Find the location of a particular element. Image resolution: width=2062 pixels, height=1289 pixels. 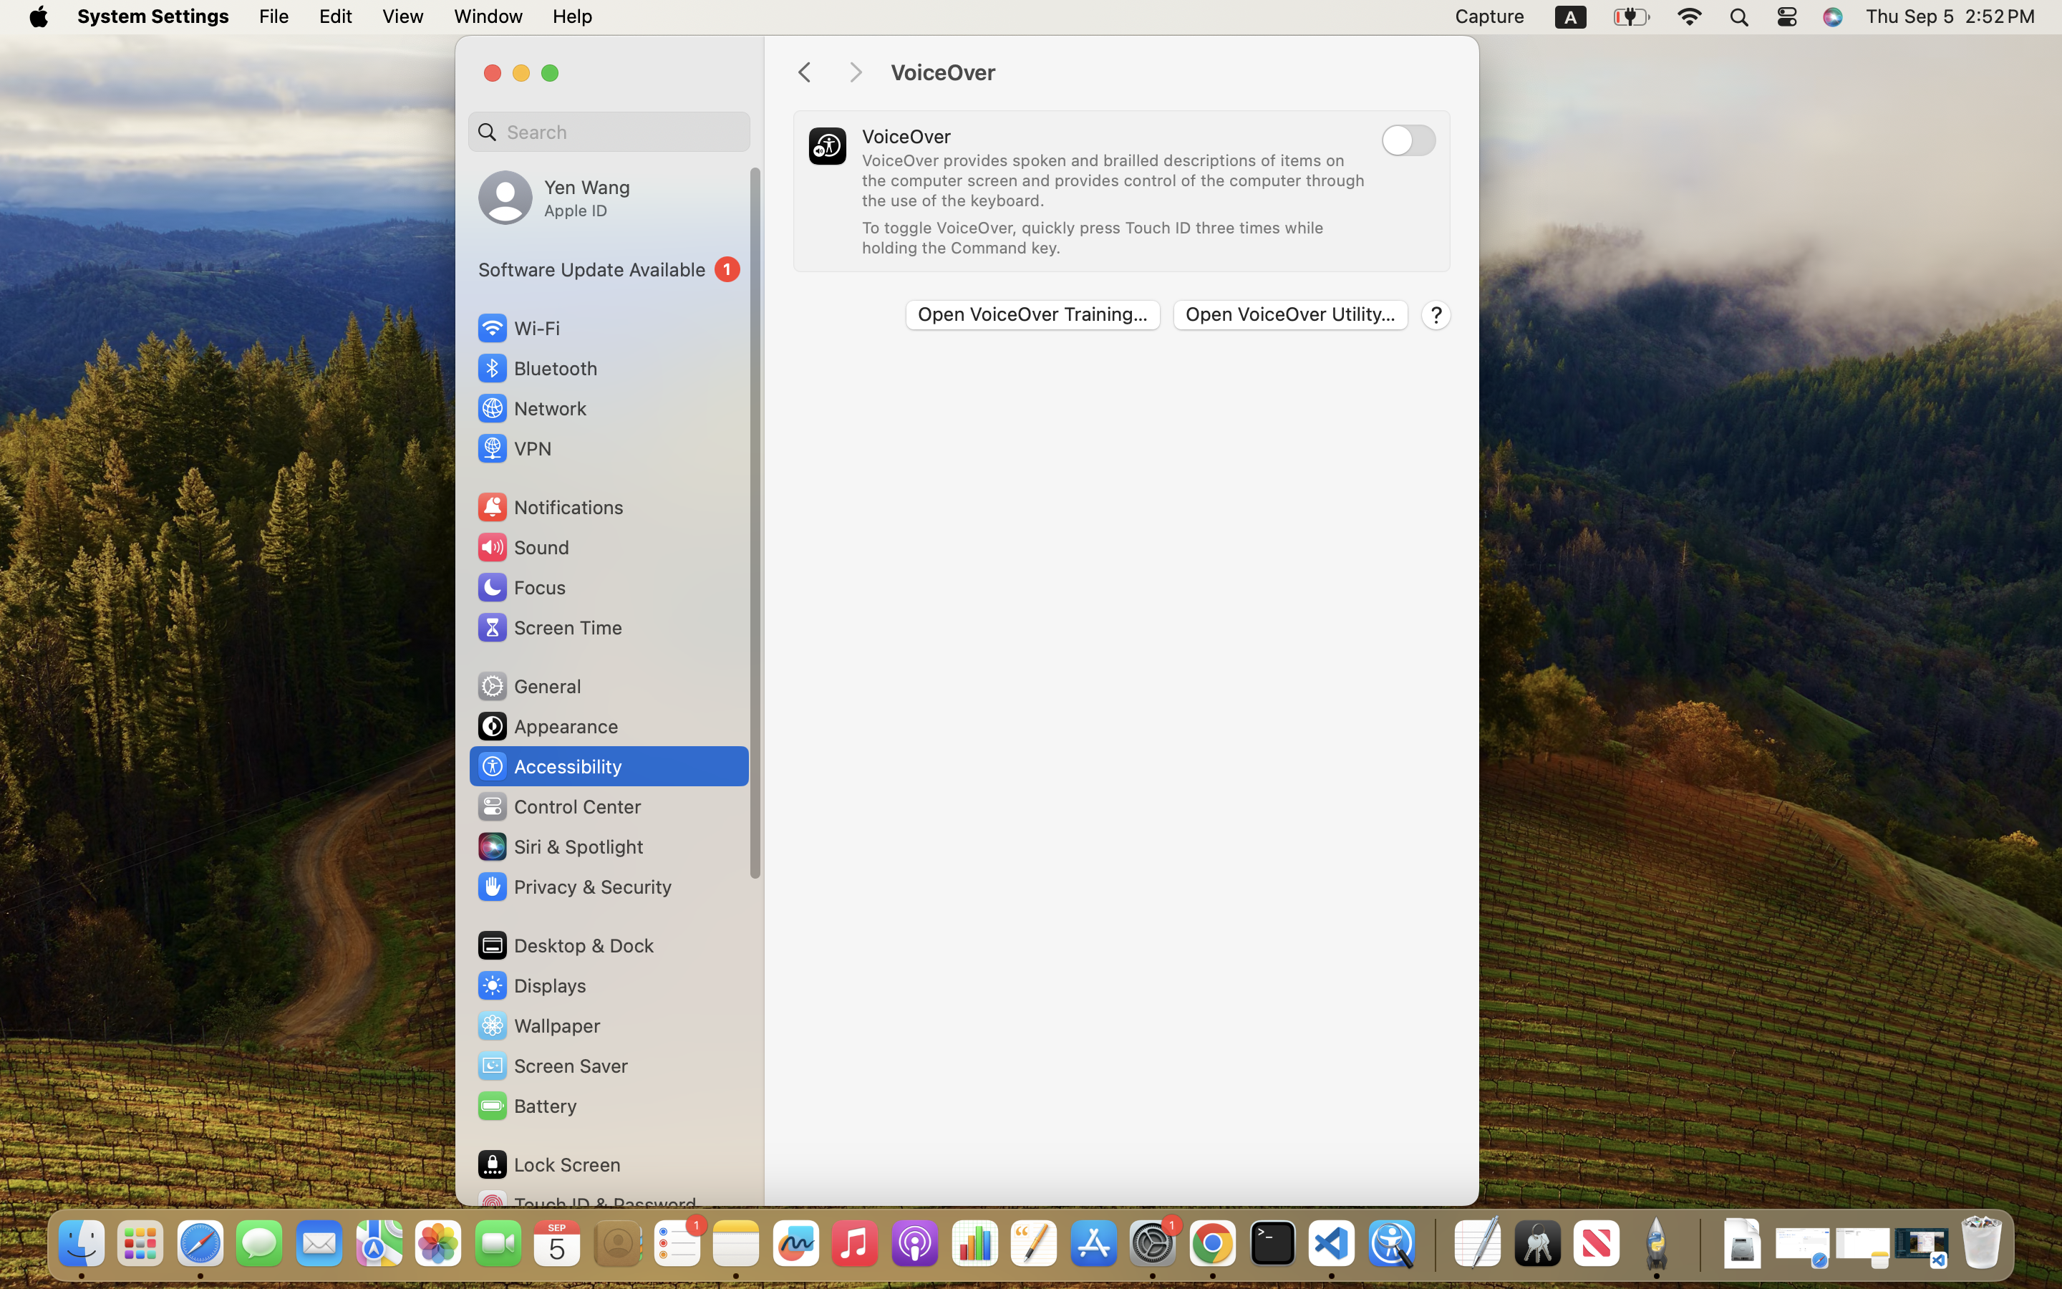

Wi‑Fi is located at coordinates (517, 328).